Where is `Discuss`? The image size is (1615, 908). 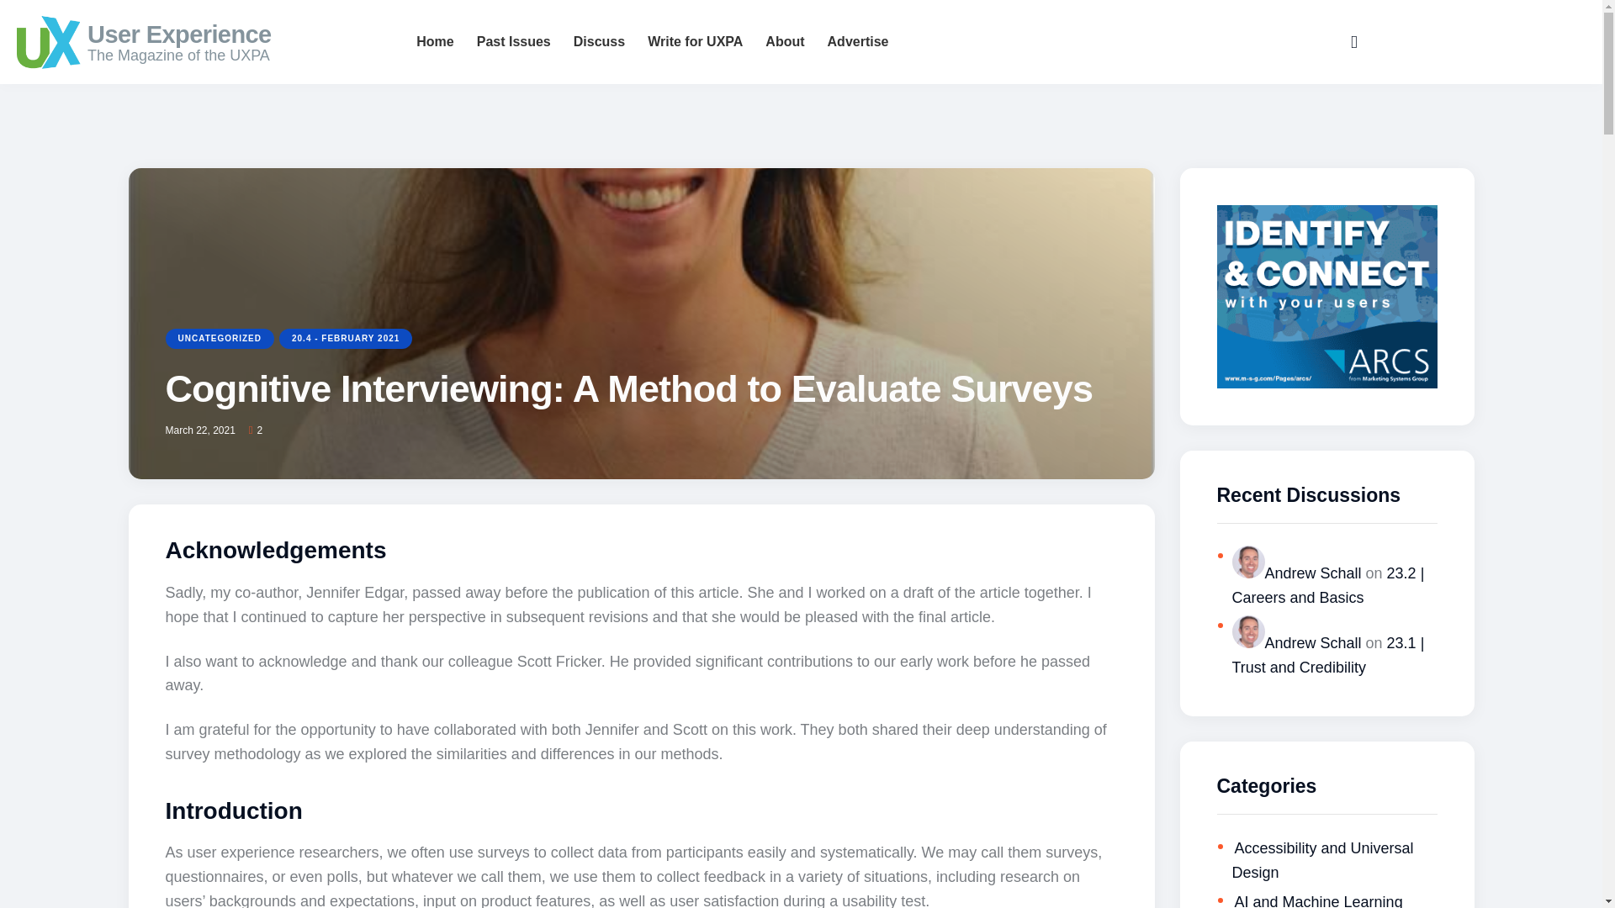 Discuss is located at coordinates (599, 42).